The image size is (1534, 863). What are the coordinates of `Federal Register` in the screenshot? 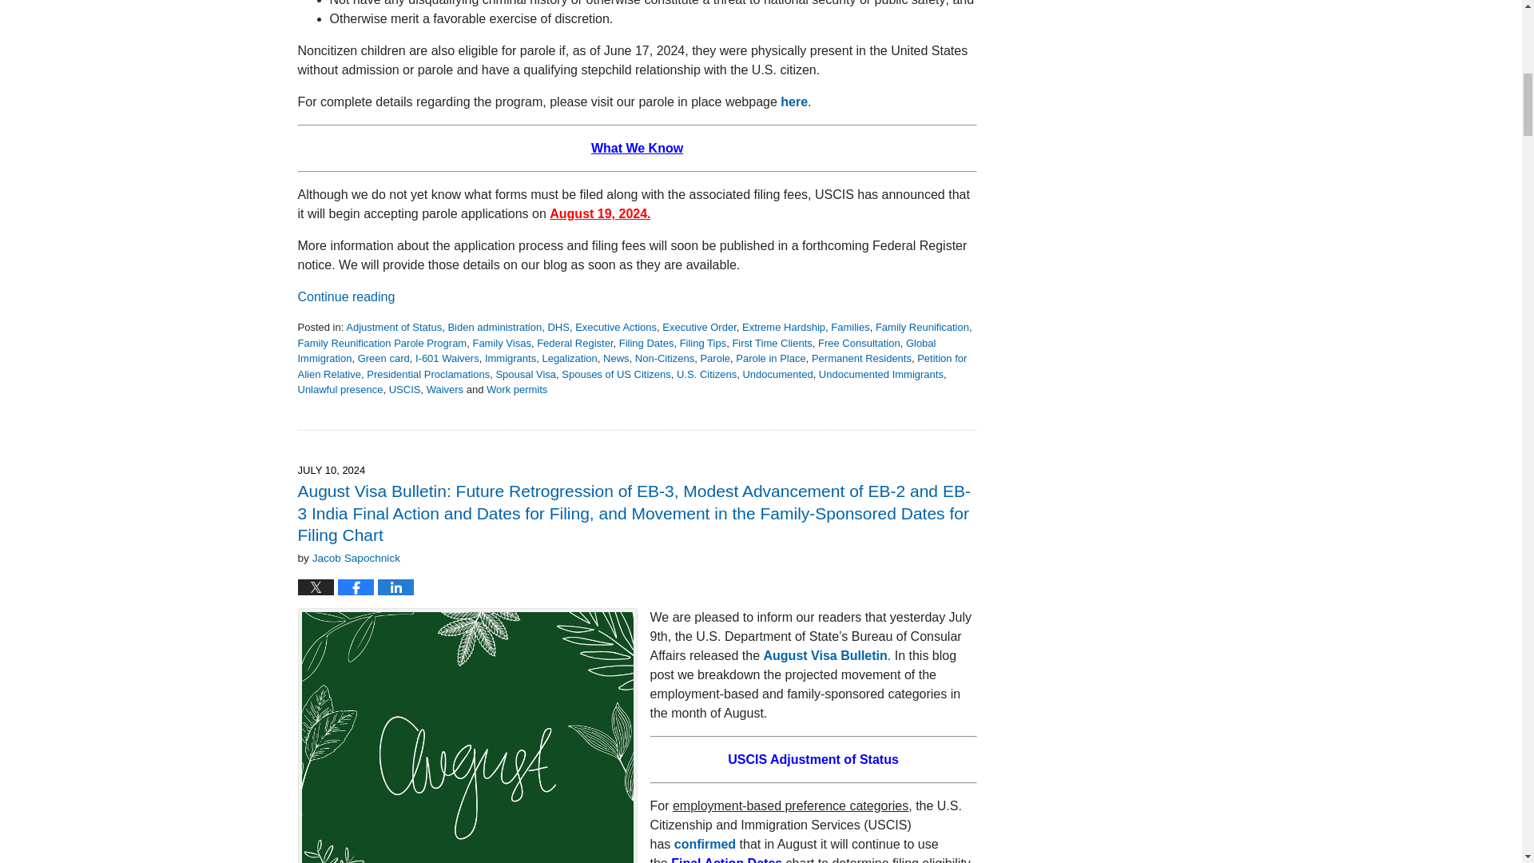 It's located at (574, 344).